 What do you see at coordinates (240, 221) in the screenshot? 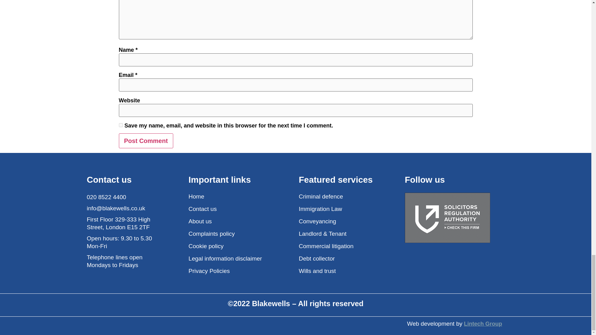
I see `About us` at bounding box center [240, 221].